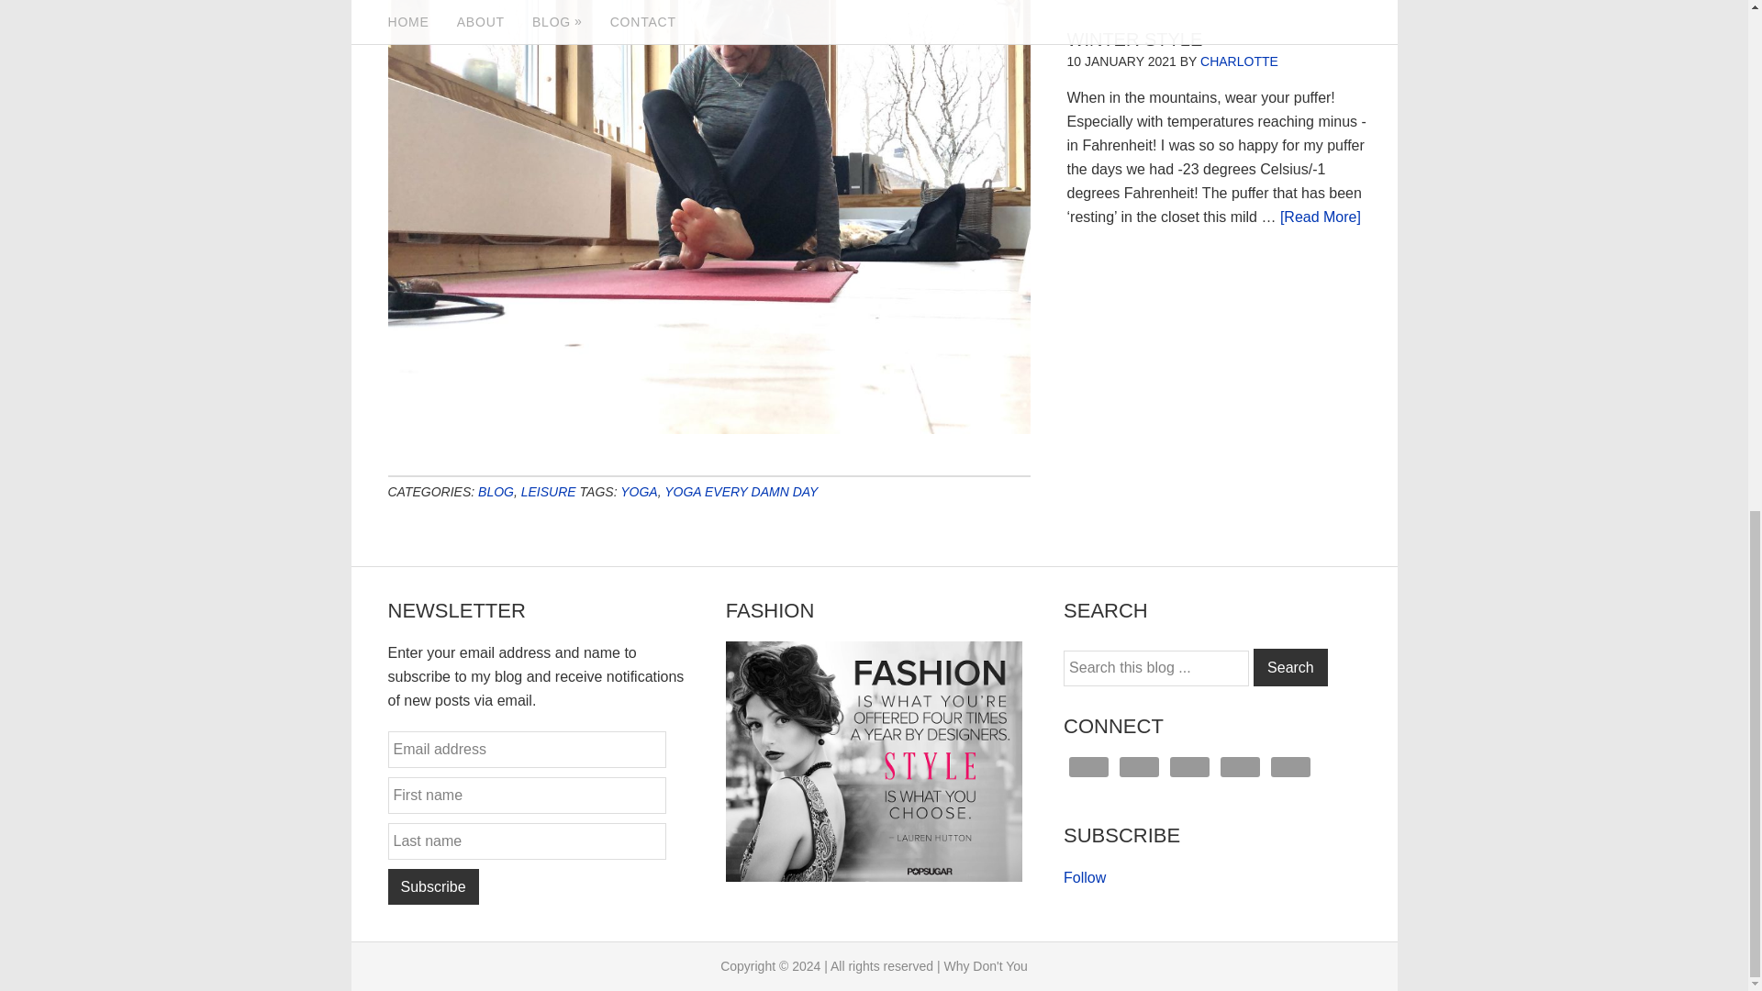  I want to click on CHARLOTTE, so click(1239, 61).